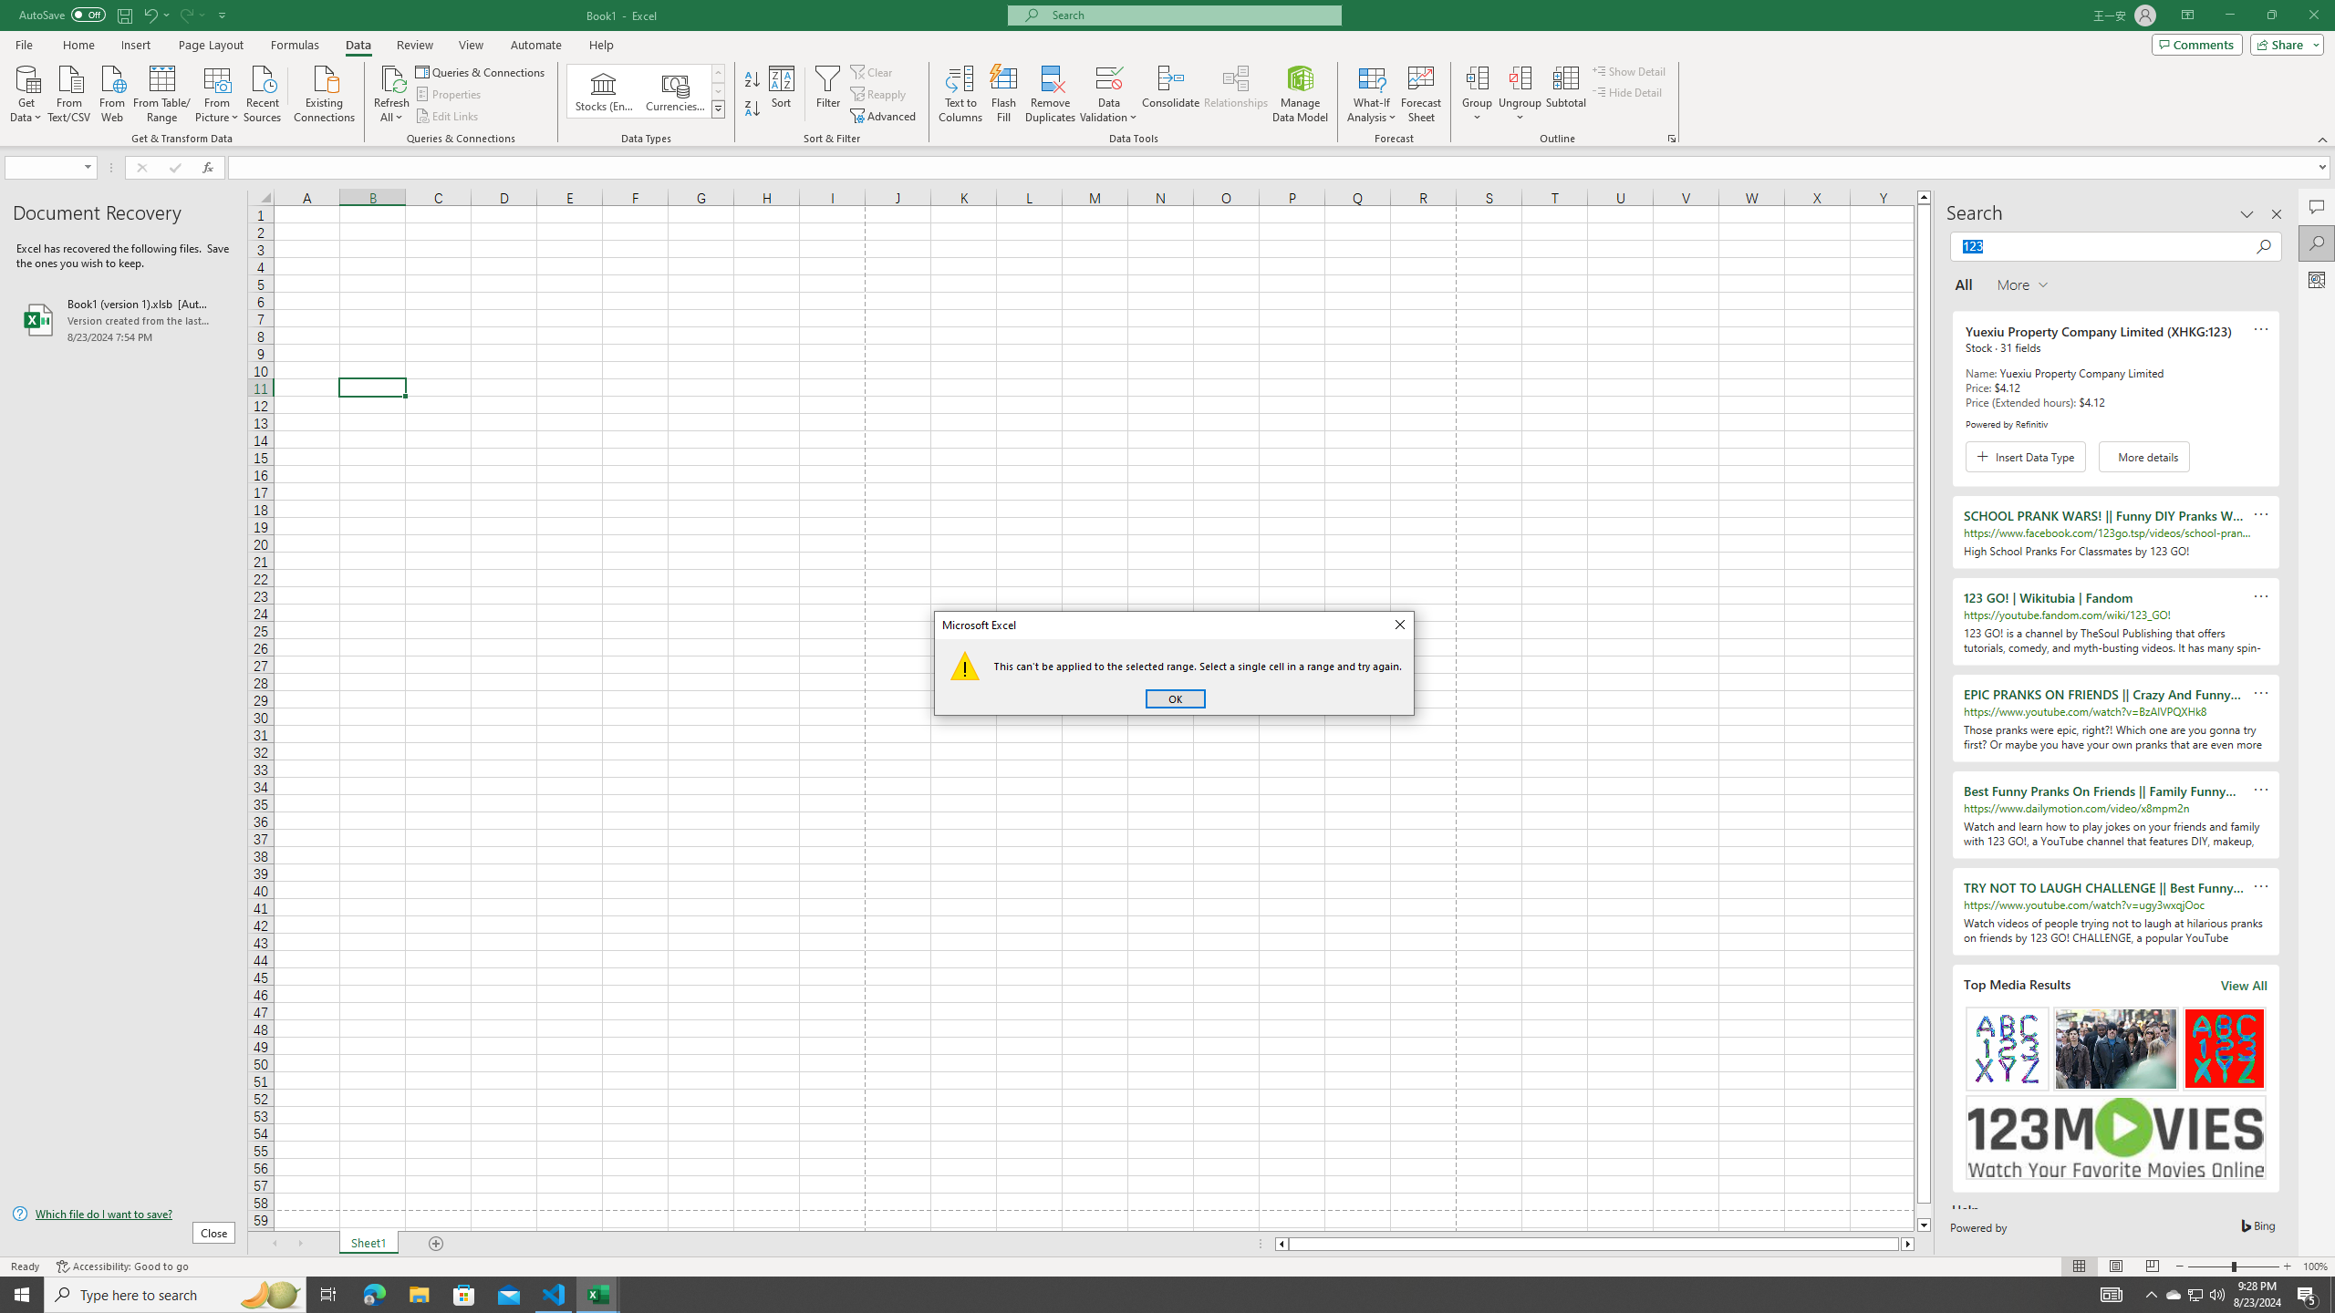  Describe the element at coordinates (753, 80) in the screenshot. I see `Sort A to Z` at that location.